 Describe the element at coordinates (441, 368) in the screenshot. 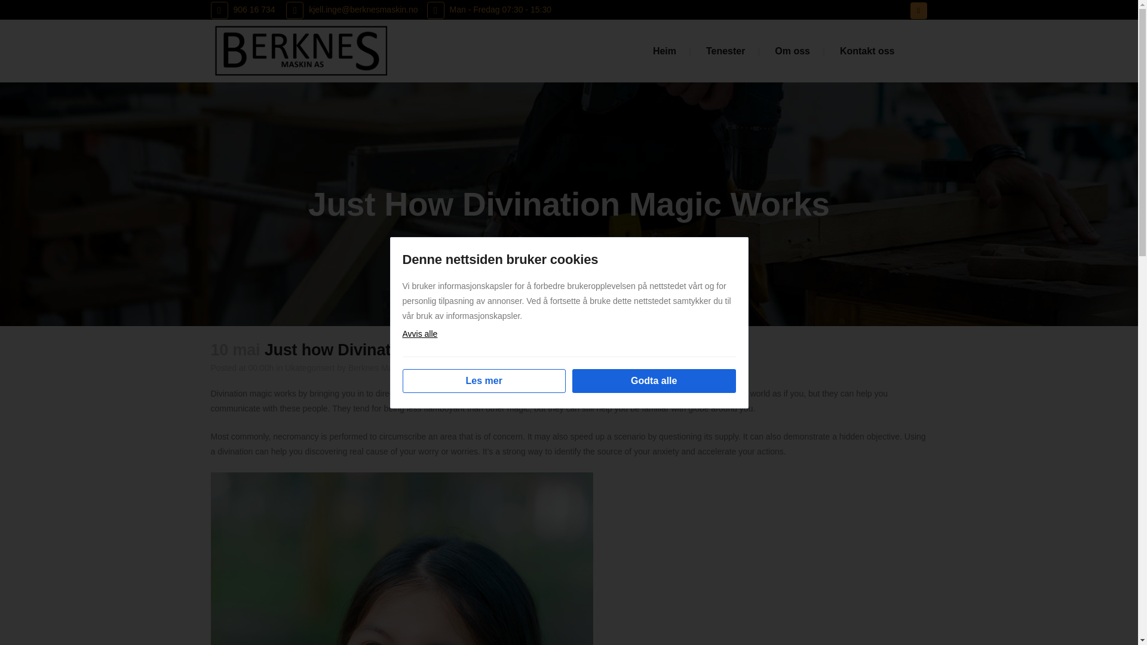

I see `0 Comments` at that location.